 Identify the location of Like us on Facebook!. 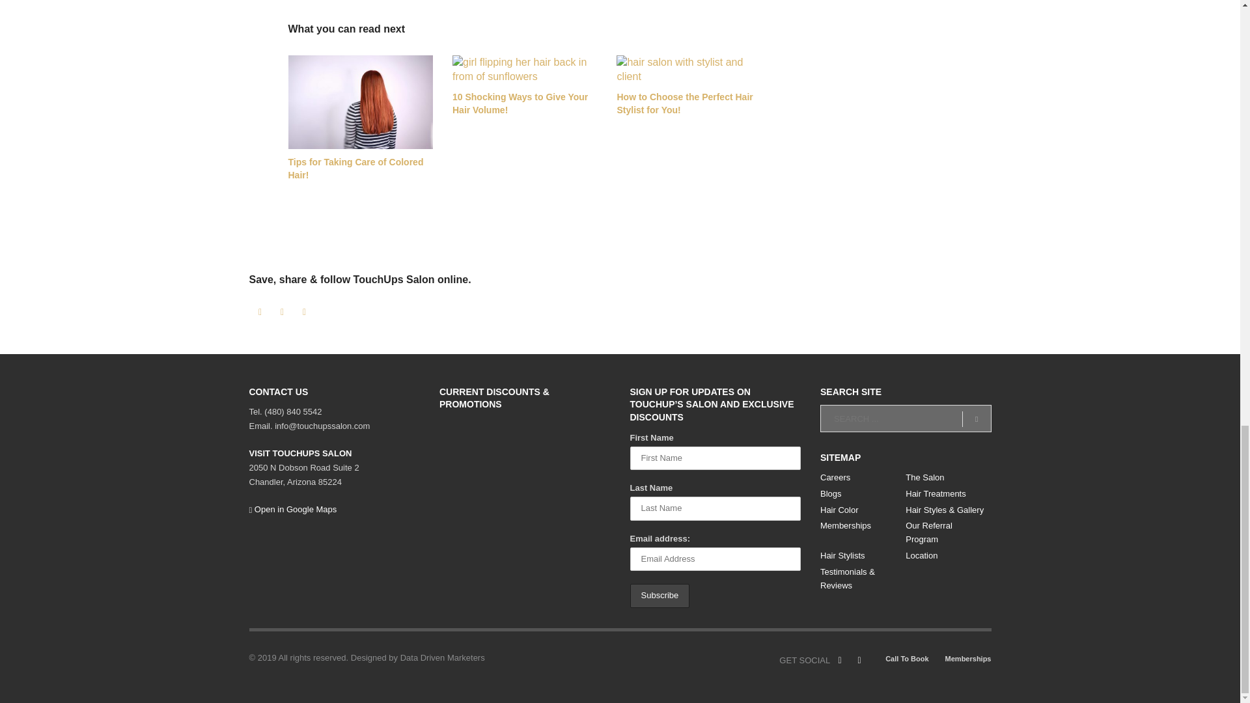
(840, 661).